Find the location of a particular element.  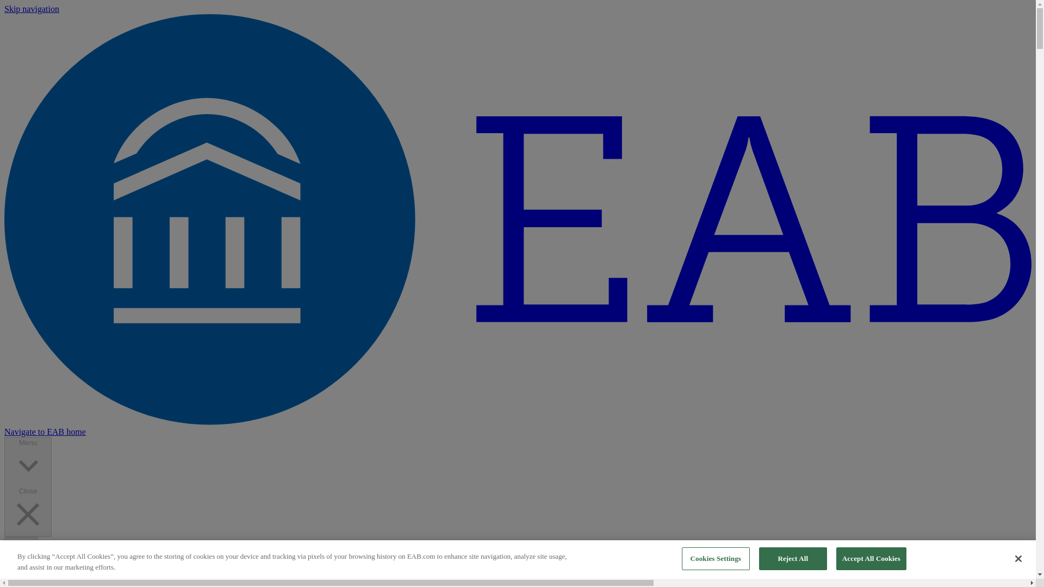

Search is located at coordinates (21, 556).